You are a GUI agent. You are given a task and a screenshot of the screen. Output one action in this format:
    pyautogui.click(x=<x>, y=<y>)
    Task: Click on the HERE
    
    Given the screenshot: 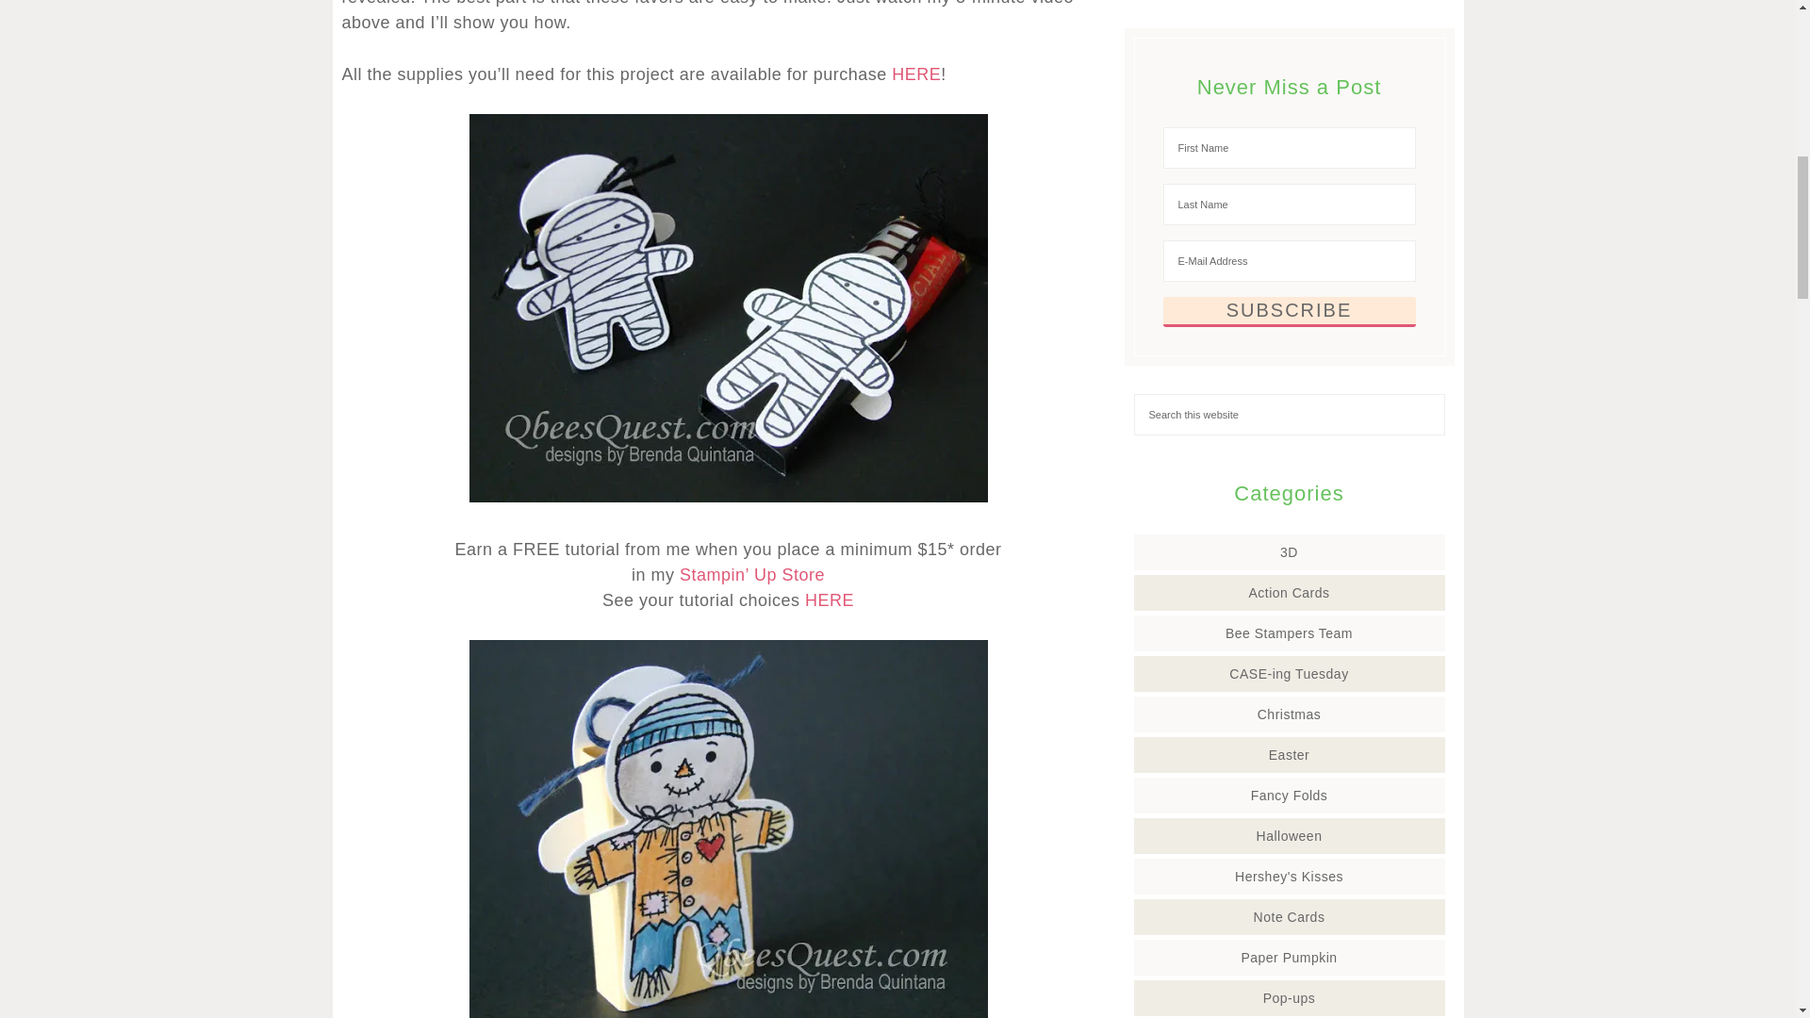 What is the action you would take?
    pyautogui.click(x=916, y=74)
    